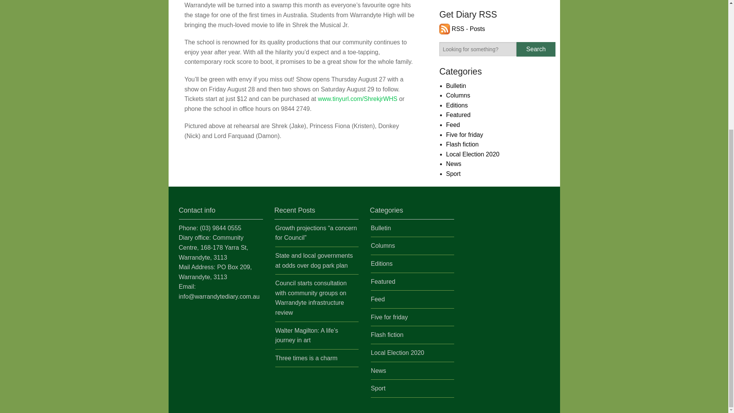 The image size is (734, 413). I want to click on State and local governments at odds over dog park plan, so click(314, 260).